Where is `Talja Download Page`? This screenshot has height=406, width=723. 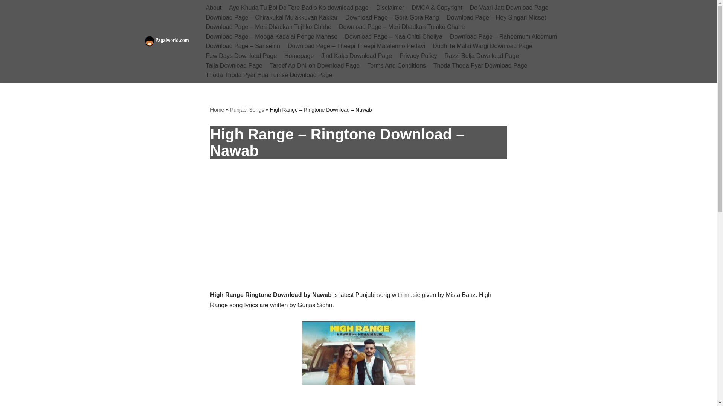
Talja Download Page is located at coordinates (233, 65).